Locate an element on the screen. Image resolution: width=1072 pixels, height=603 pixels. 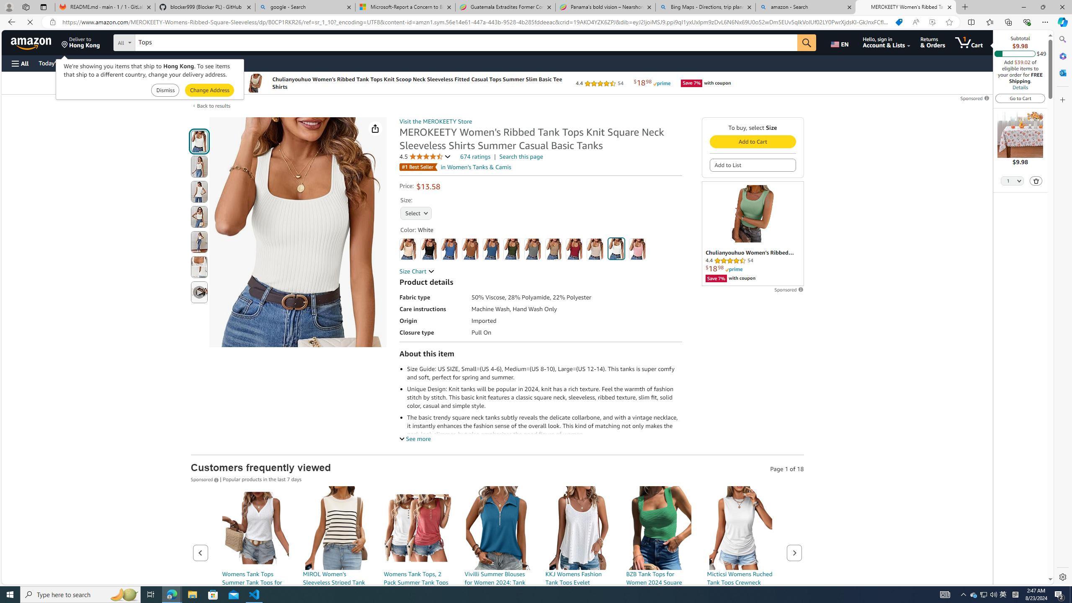
Delete is located at coordinates (1036, 180).